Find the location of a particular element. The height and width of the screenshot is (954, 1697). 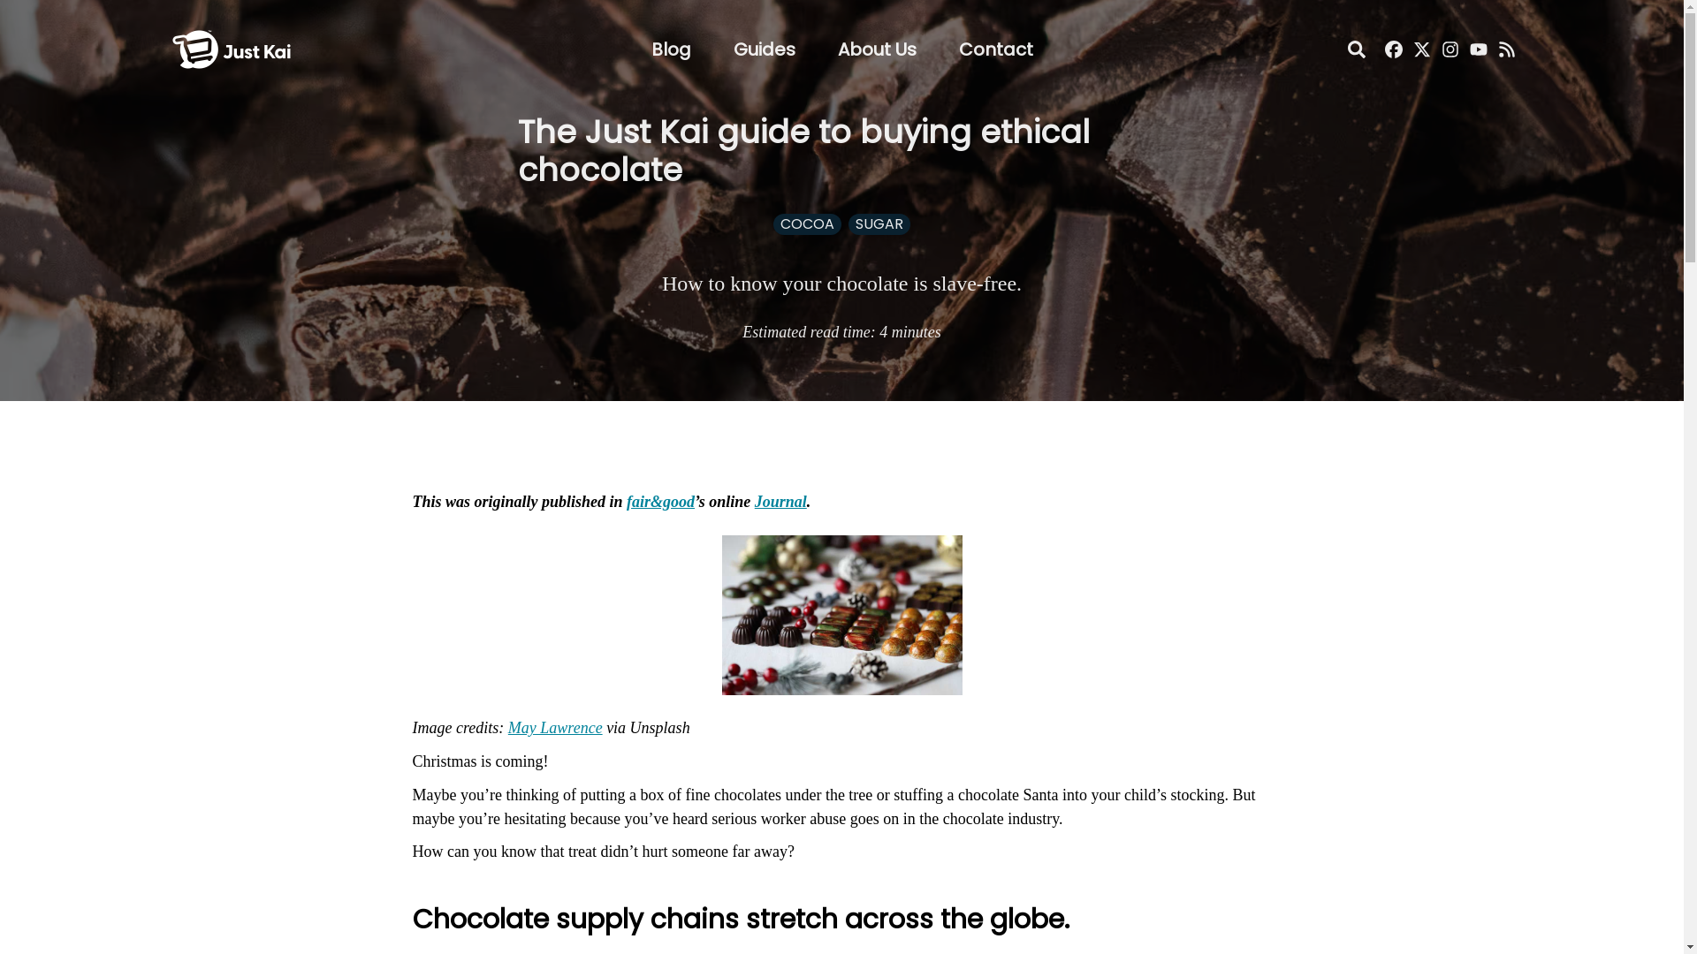

Just Kai on X is located at coordinates (1421, 49).